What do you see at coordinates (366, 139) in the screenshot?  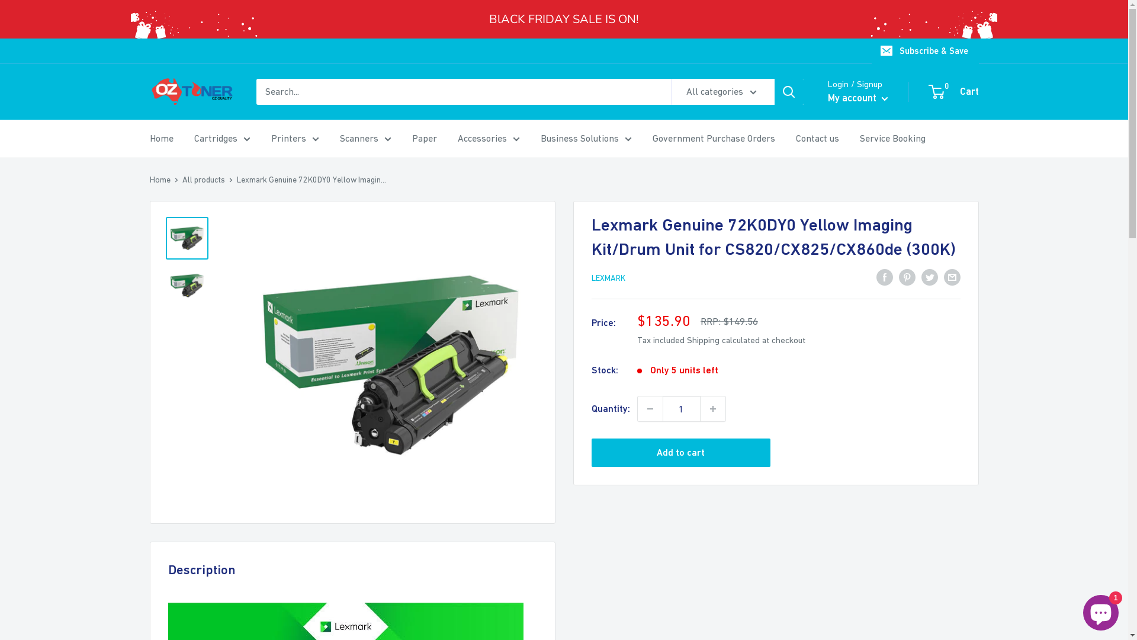 I see `Scanners` at bounding box center [366, 139].